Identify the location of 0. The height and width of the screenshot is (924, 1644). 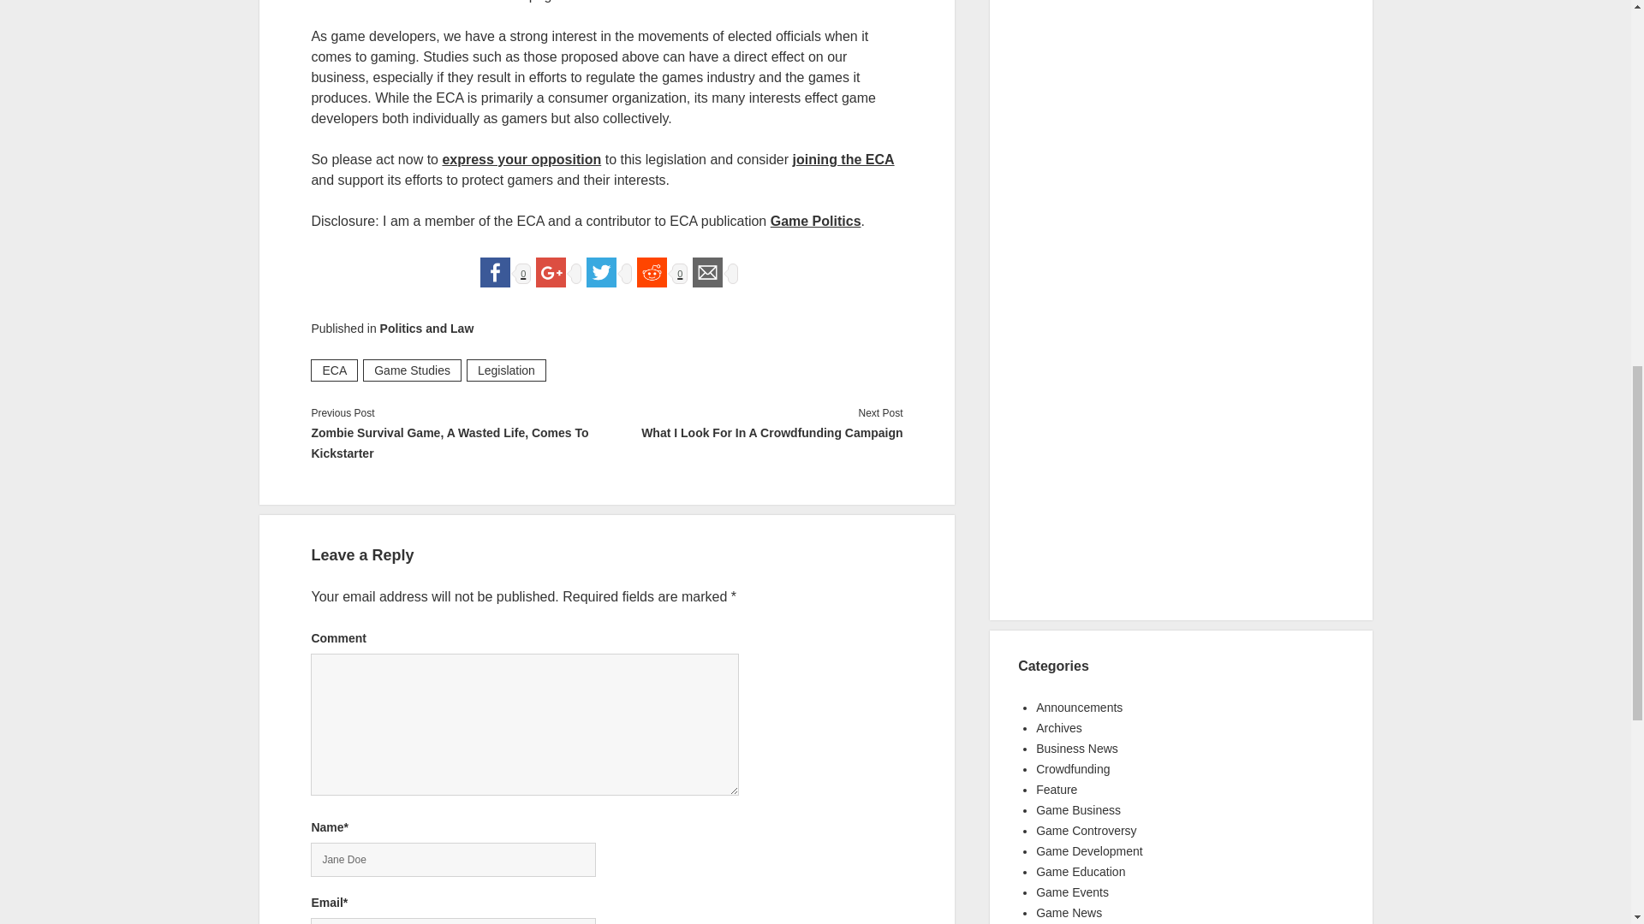
(503, 270).